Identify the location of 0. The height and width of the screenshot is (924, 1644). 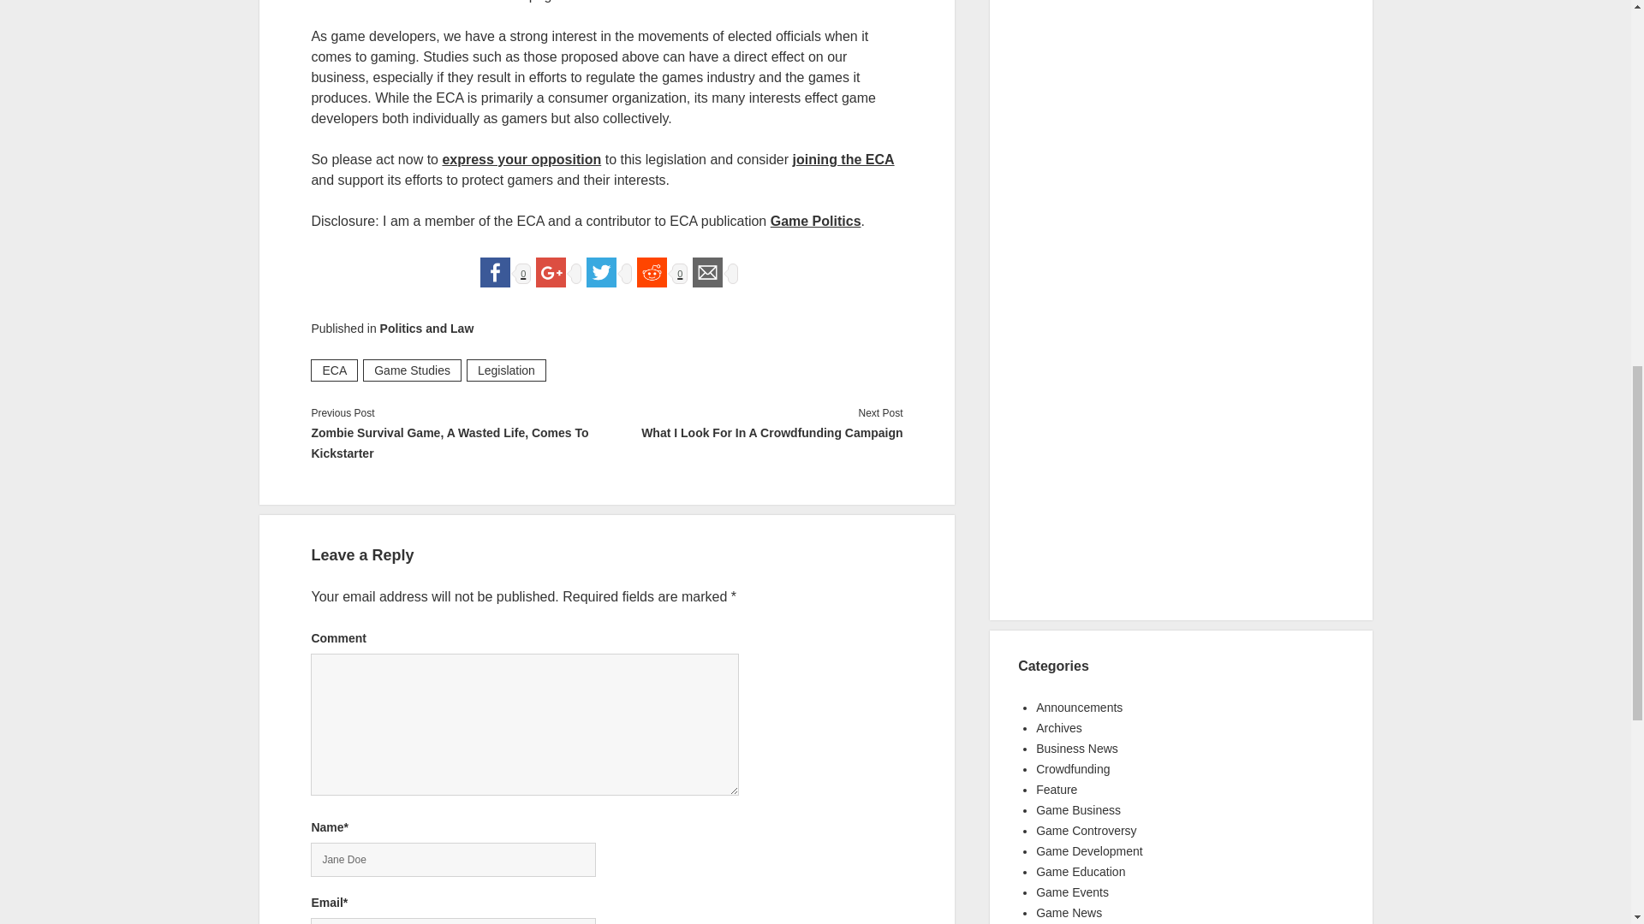
(503, 270).